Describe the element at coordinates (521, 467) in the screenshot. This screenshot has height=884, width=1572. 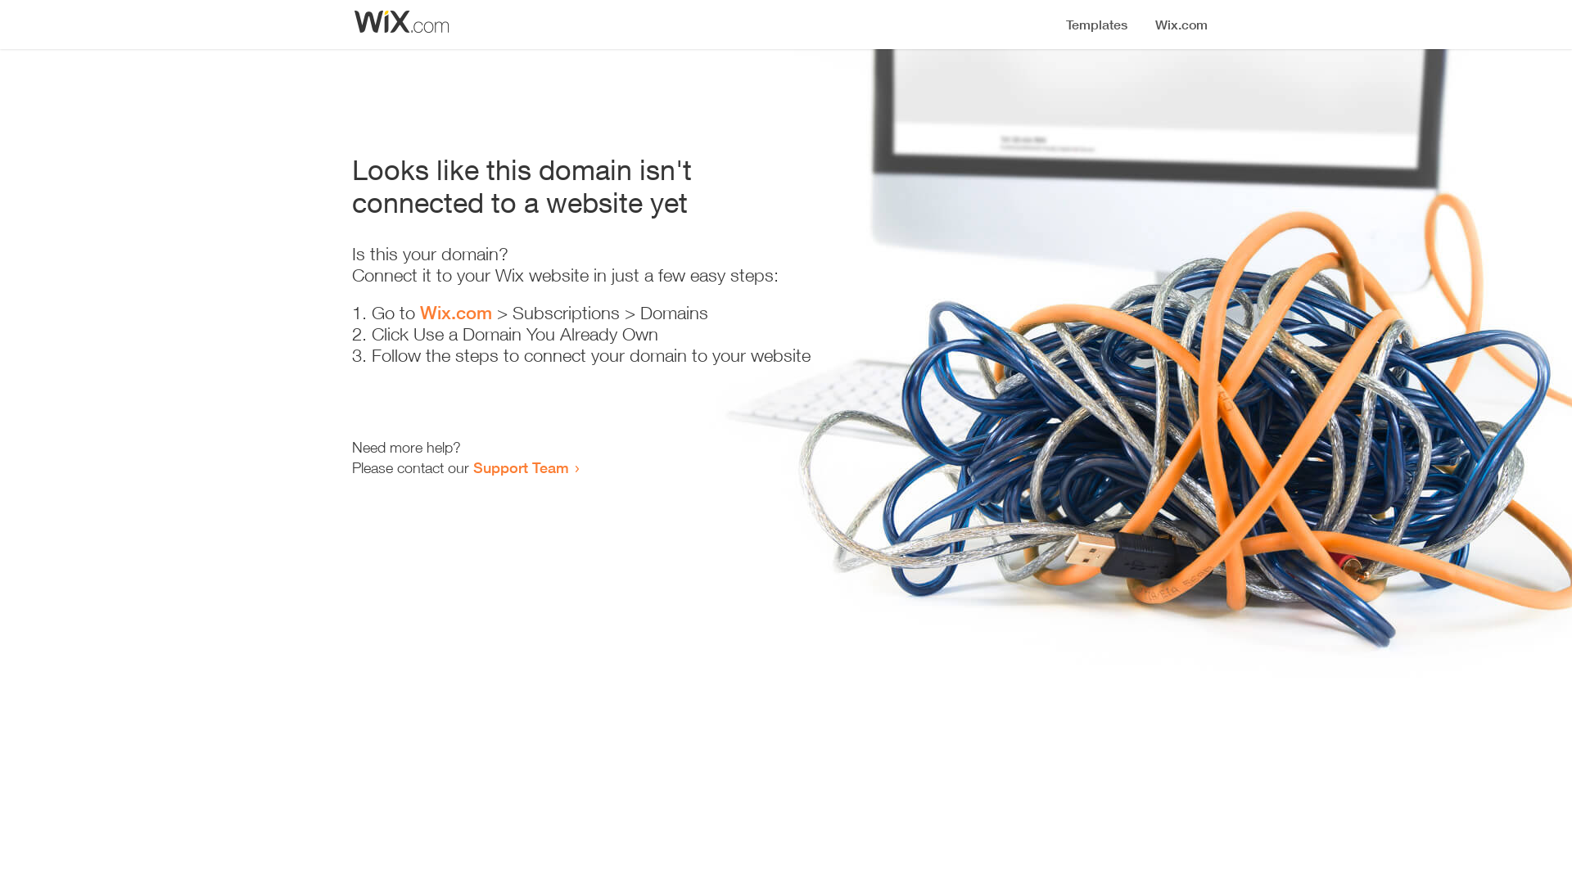
I see `Support Team` at that location.